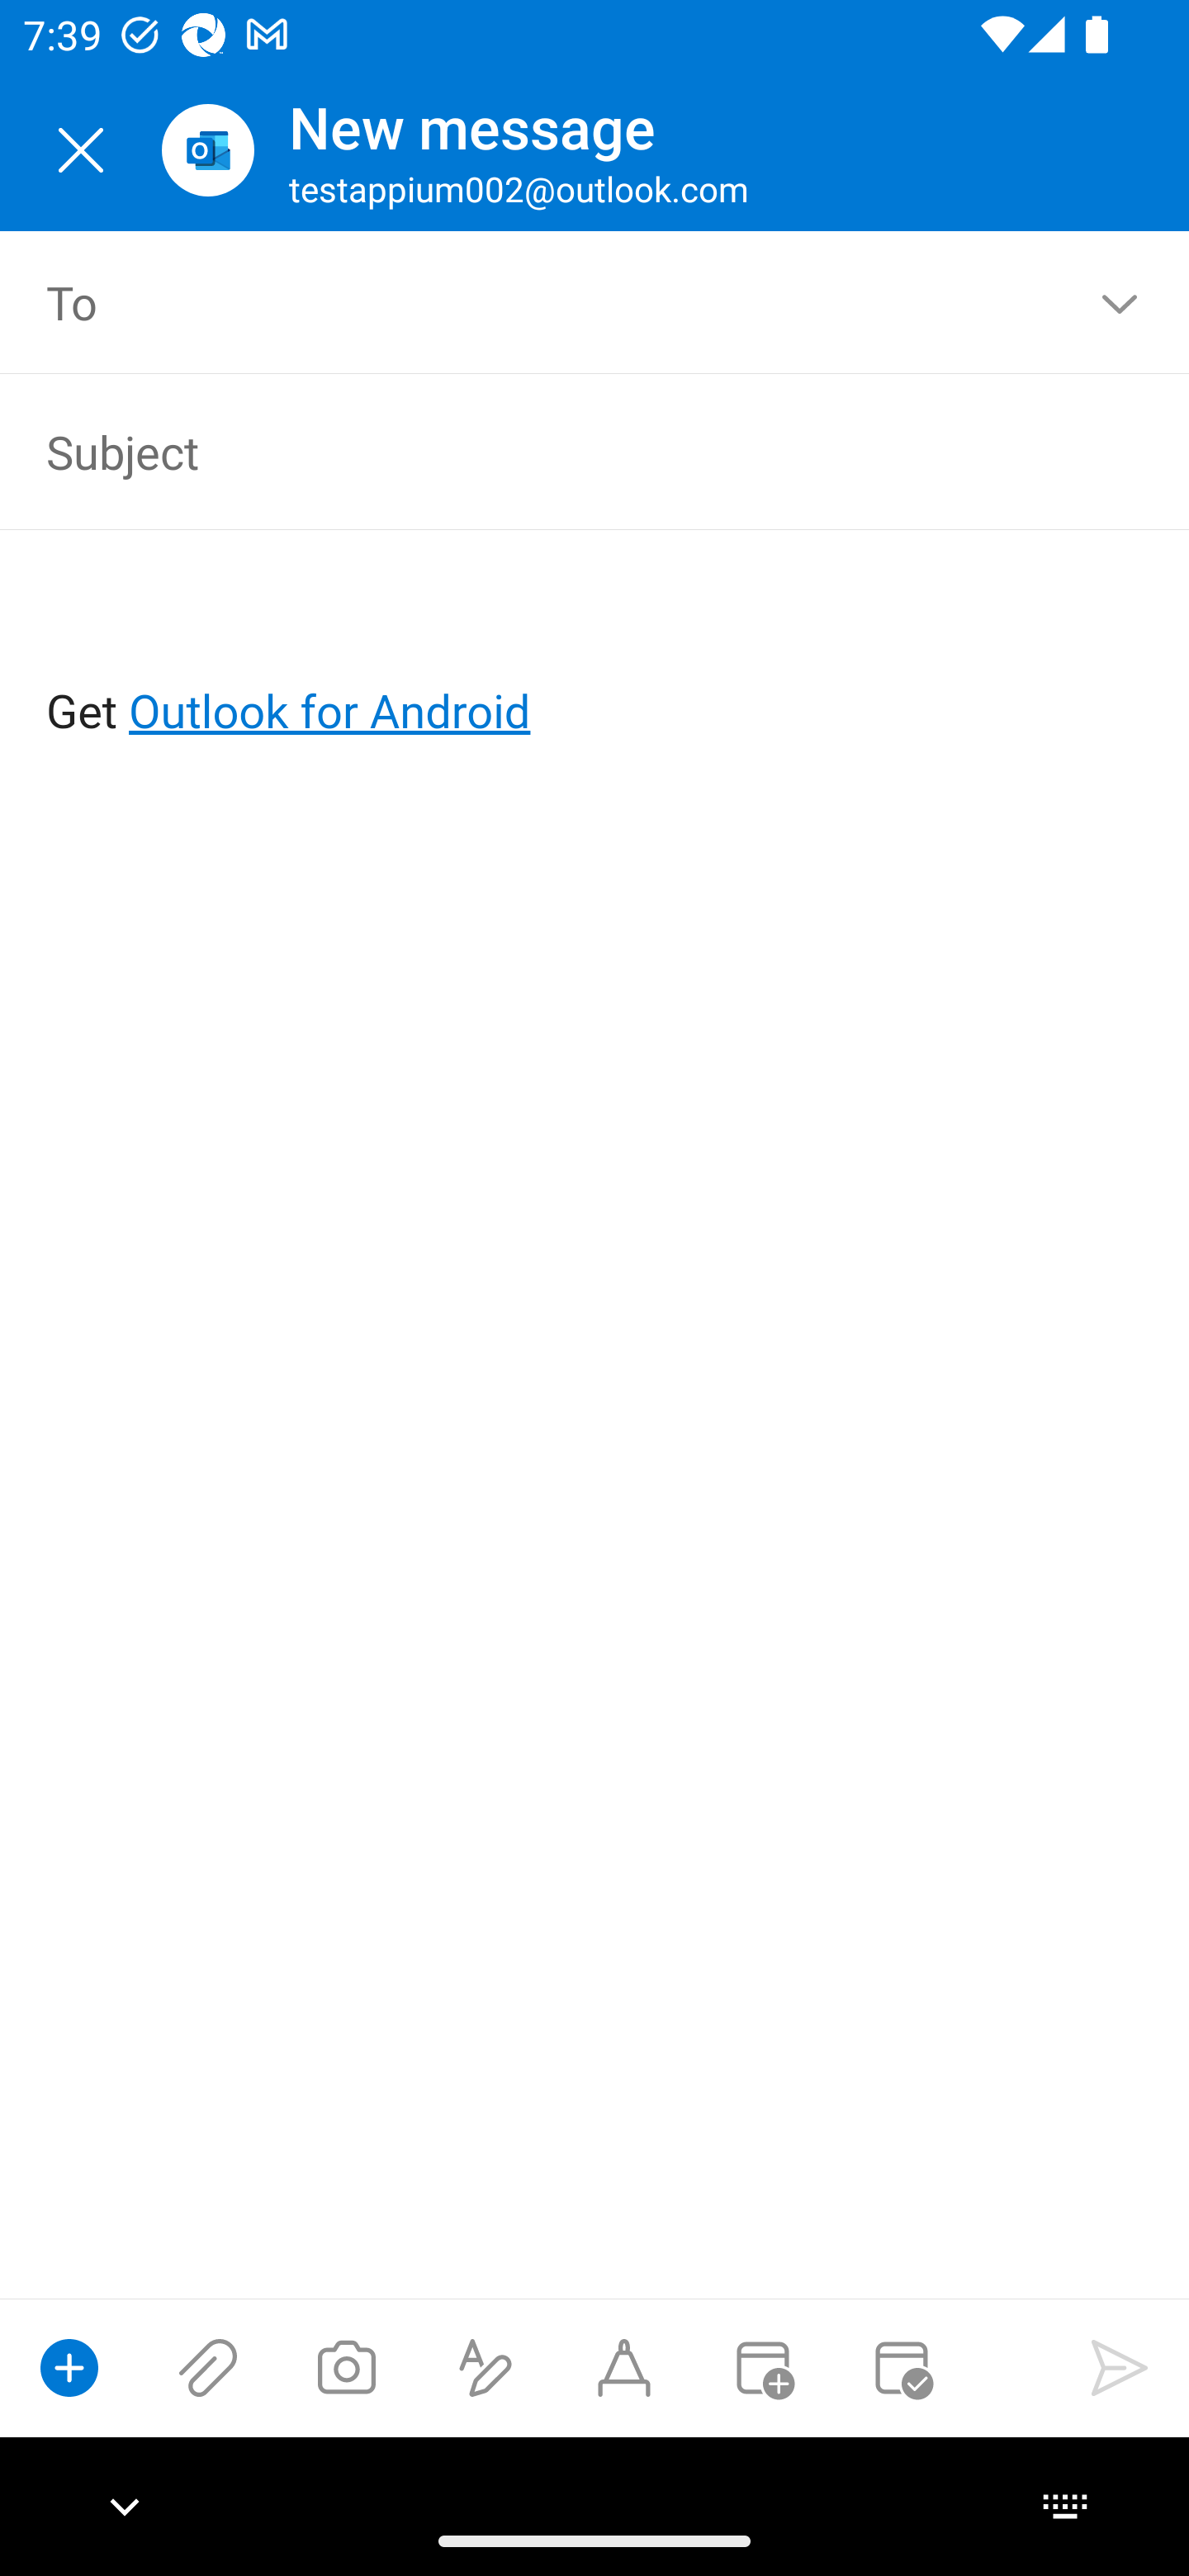  Describe the element at coordinates (208, 2367) in the screenshot. I see `Attach files` at that location.